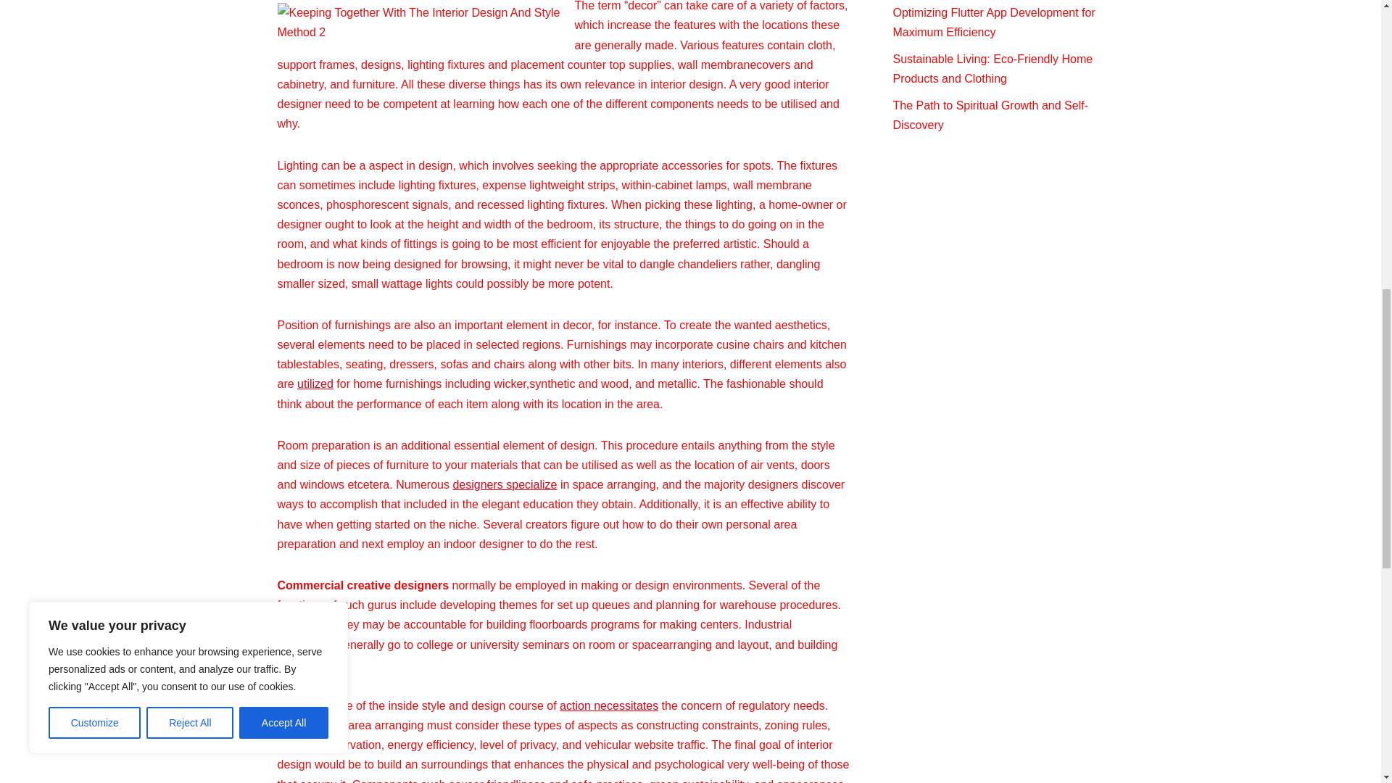 The height and width of the screenshot is (783, 1392). Describe the element at coordinates (315, 383) in the screenshot. I see `utilized` at that location.